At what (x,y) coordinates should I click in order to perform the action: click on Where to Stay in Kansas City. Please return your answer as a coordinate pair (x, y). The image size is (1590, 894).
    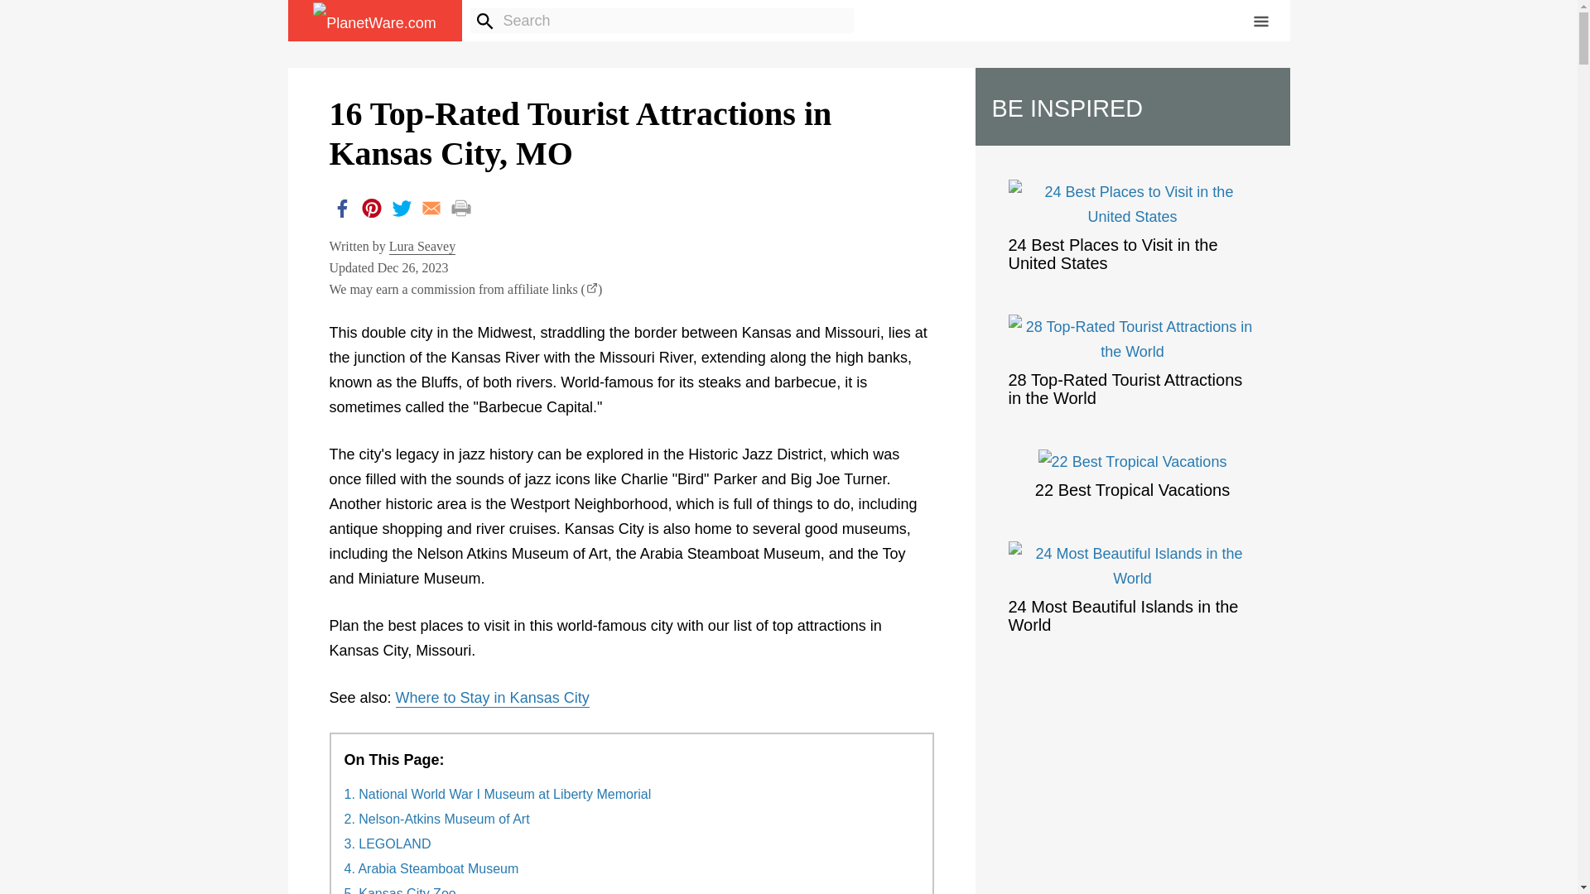
    Looking at the image, I should click on (493, 699).